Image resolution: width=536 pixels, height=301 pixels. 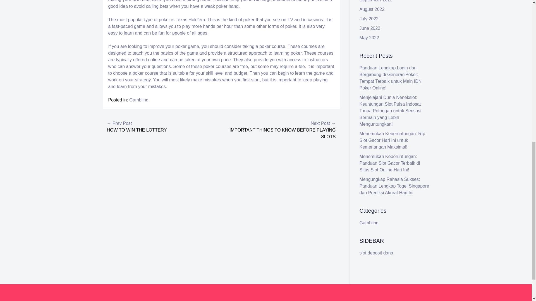 I want to click on Gambling, so click(x=138, y=100).